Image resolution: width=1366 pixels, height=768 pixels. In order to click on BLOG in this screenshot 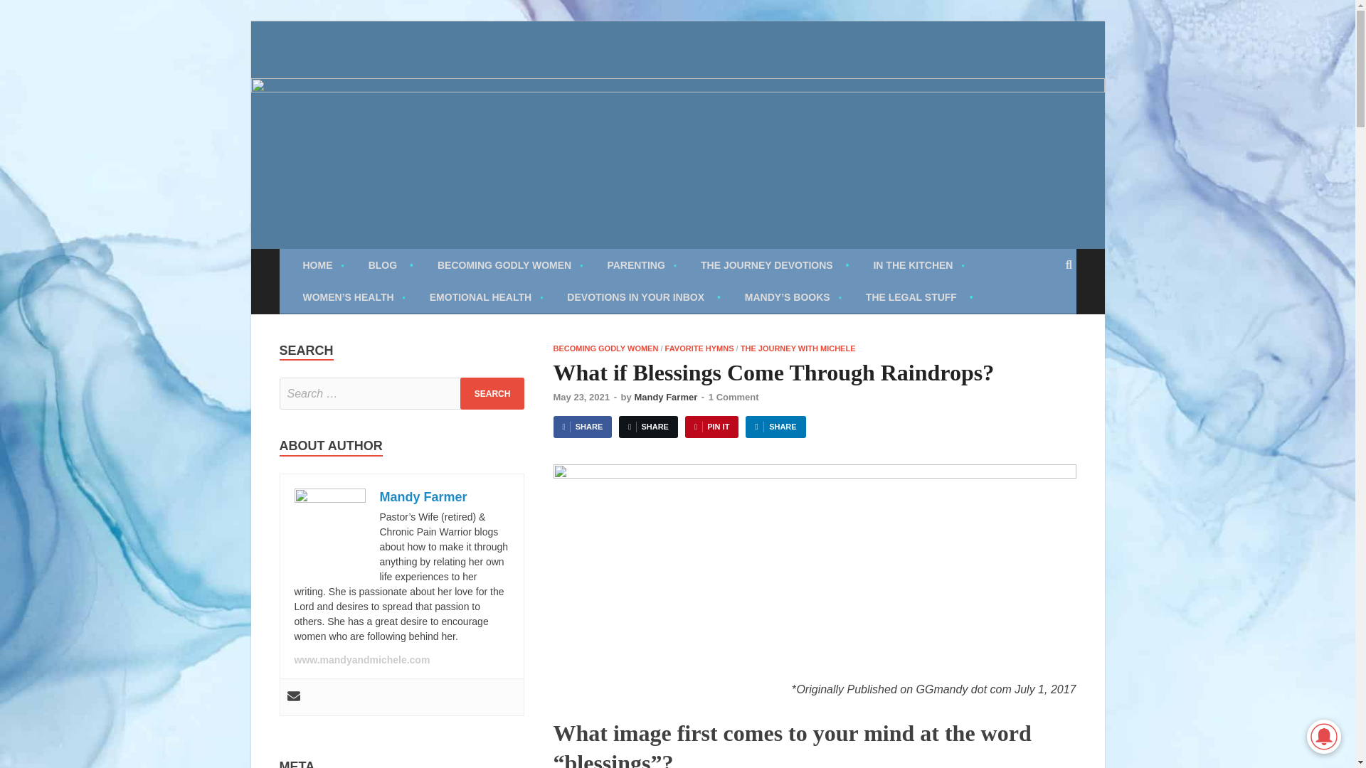, I will do `click(391, 265)`.